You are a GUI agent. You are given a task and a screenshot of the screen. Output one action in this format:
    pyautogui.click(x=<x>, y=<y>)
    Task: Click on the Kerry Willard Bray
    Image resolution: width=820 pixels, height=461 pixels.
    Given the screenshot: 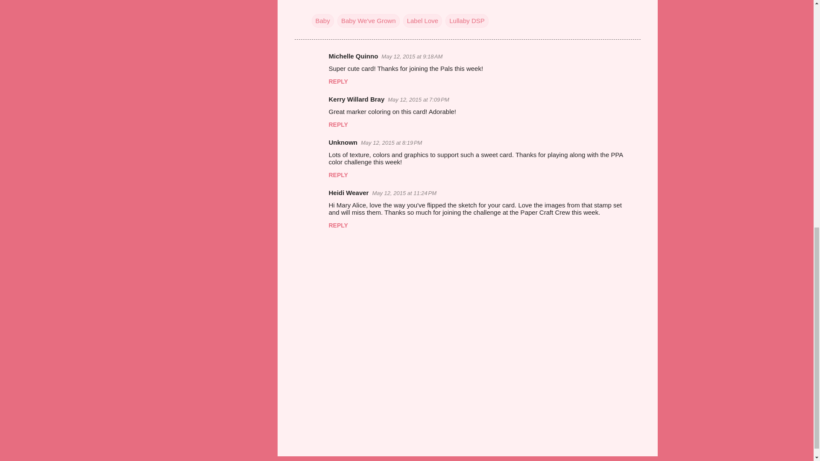 What is the action you would take?
    pyautogui.click(x=356, y=99)
    